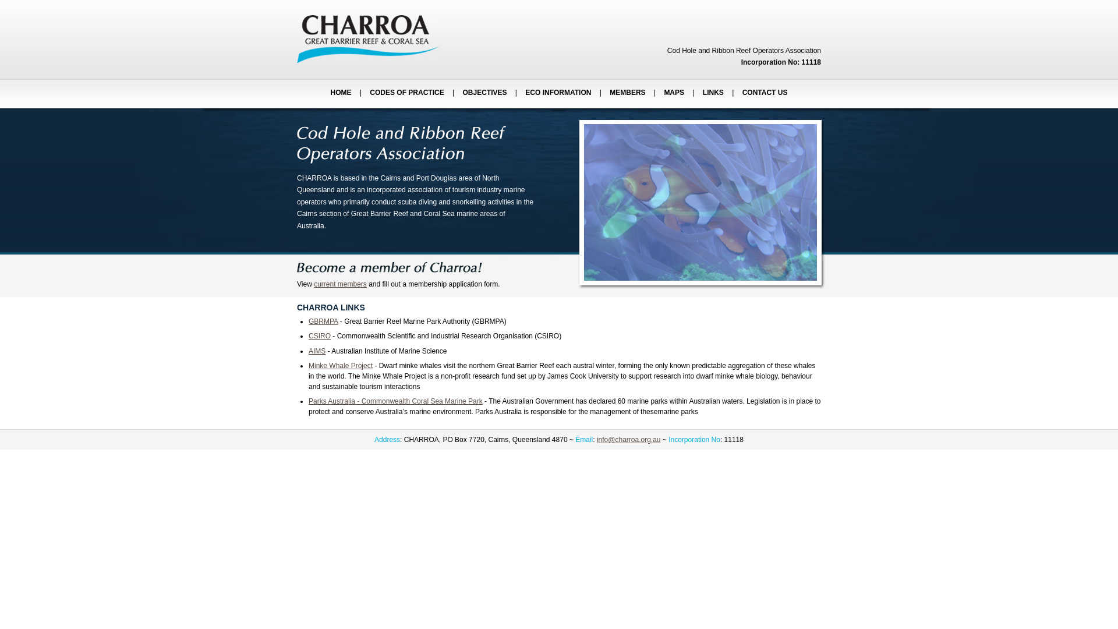 The image size is (1118, 629). I want to click on current members, so click(340, 284).